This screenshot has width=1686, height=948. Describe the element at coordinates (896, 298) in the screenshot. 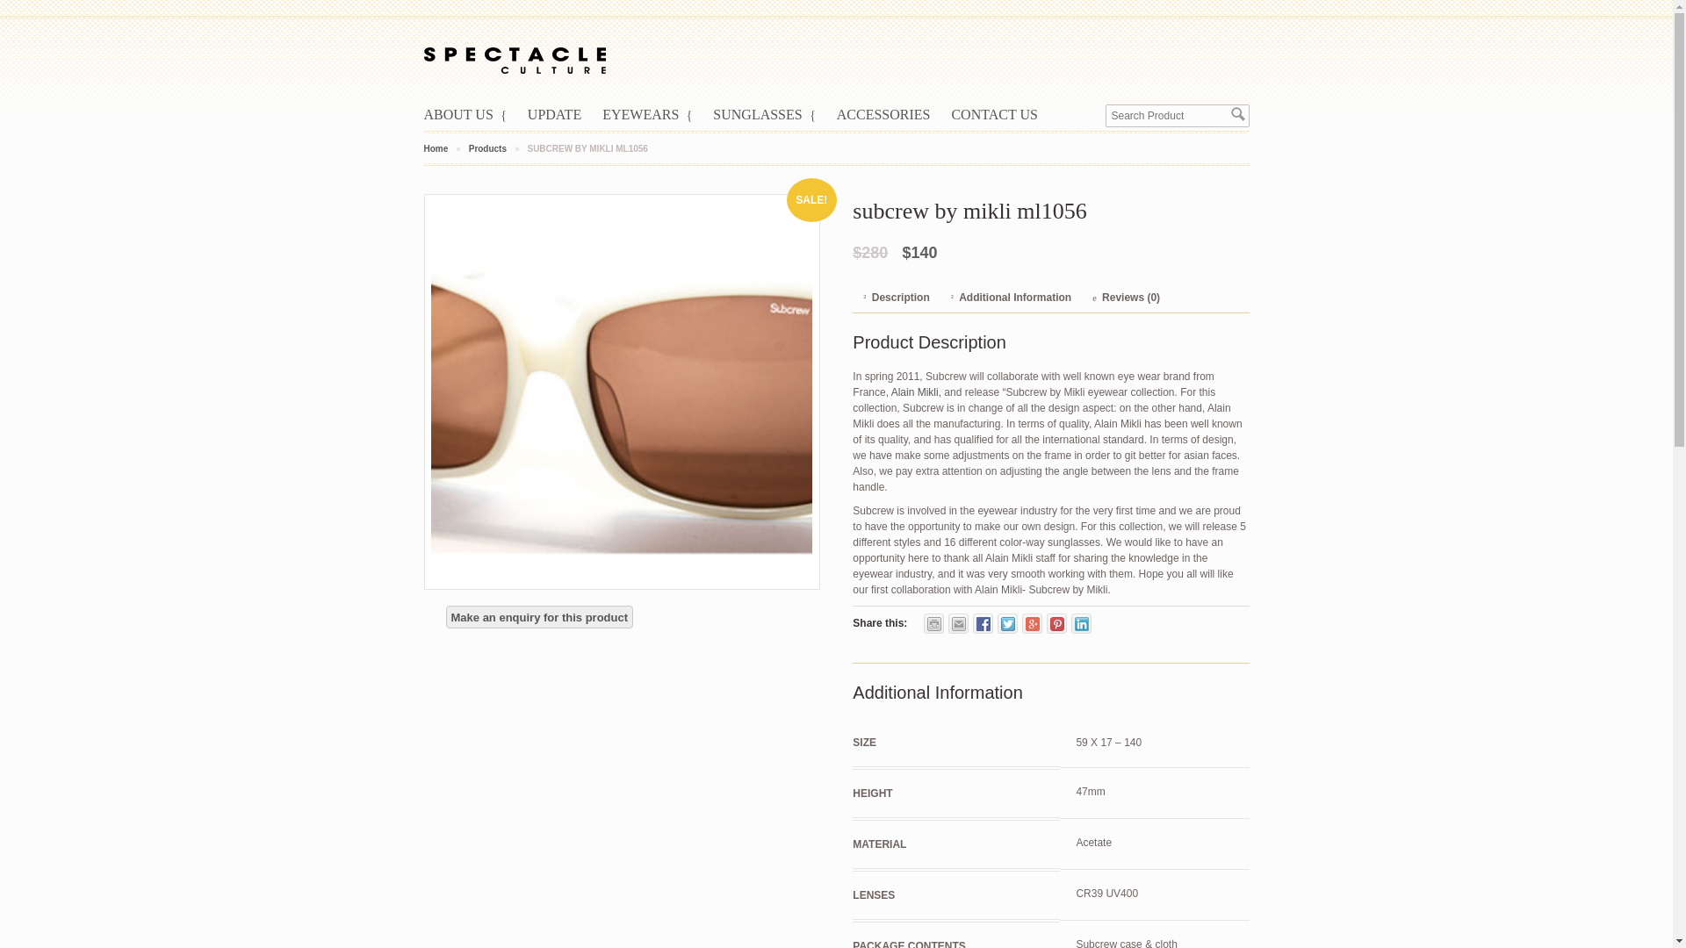

I see `Description` at that location.